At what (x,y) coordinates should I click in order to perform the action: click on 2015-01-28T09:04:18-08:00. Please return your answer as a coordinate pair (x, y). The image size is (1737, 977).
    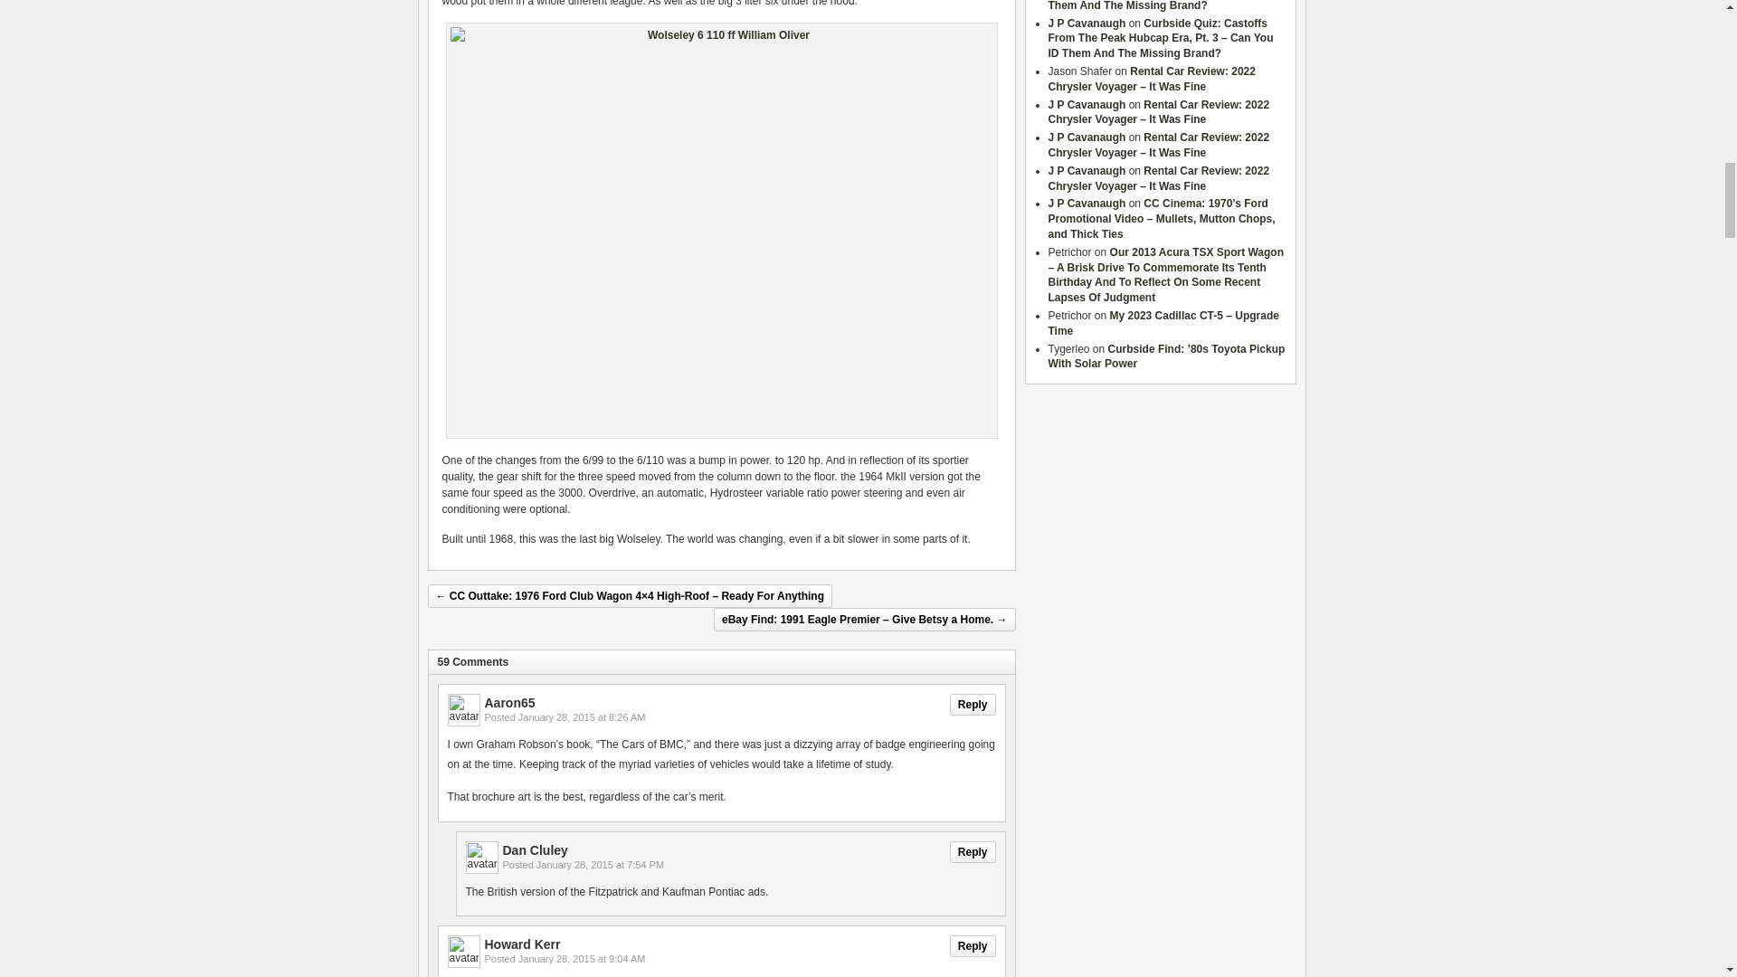
    Looking at the image, I should click on (582, 959).